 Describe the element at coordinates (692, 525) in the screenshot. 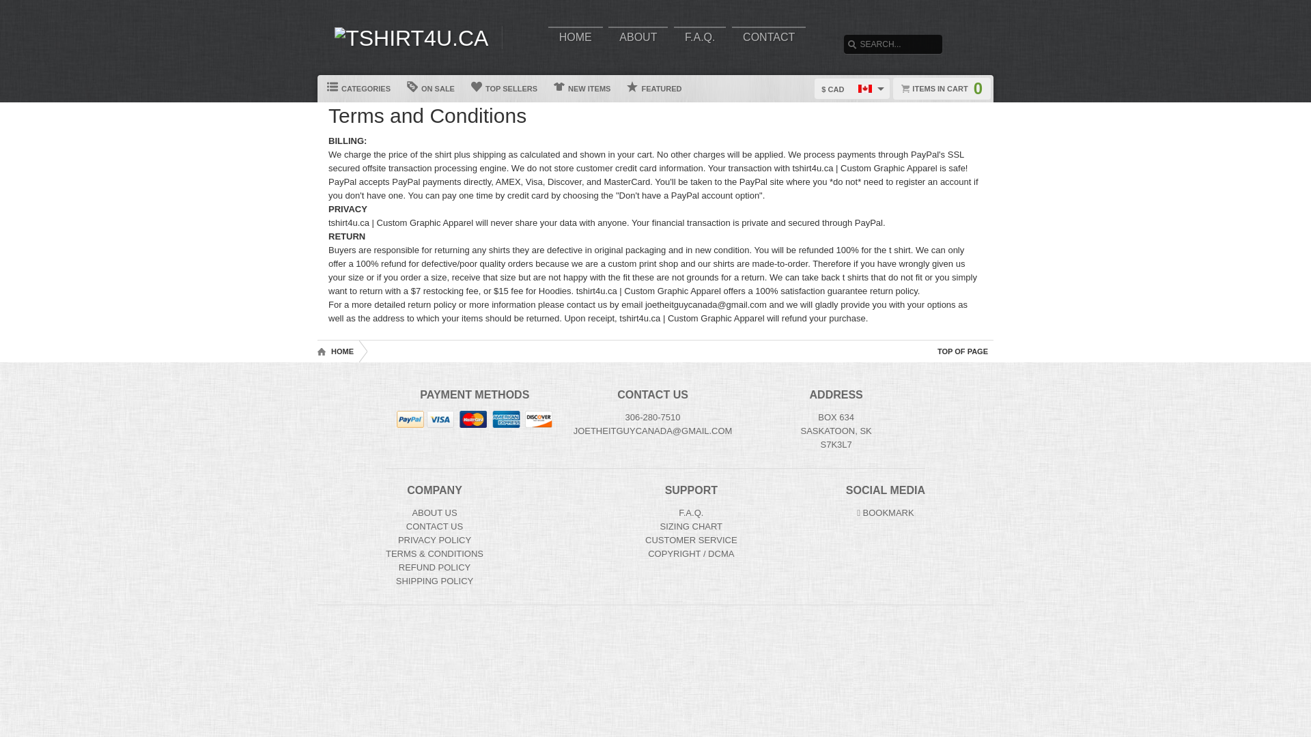

I see `SIZING CHART` at that location.